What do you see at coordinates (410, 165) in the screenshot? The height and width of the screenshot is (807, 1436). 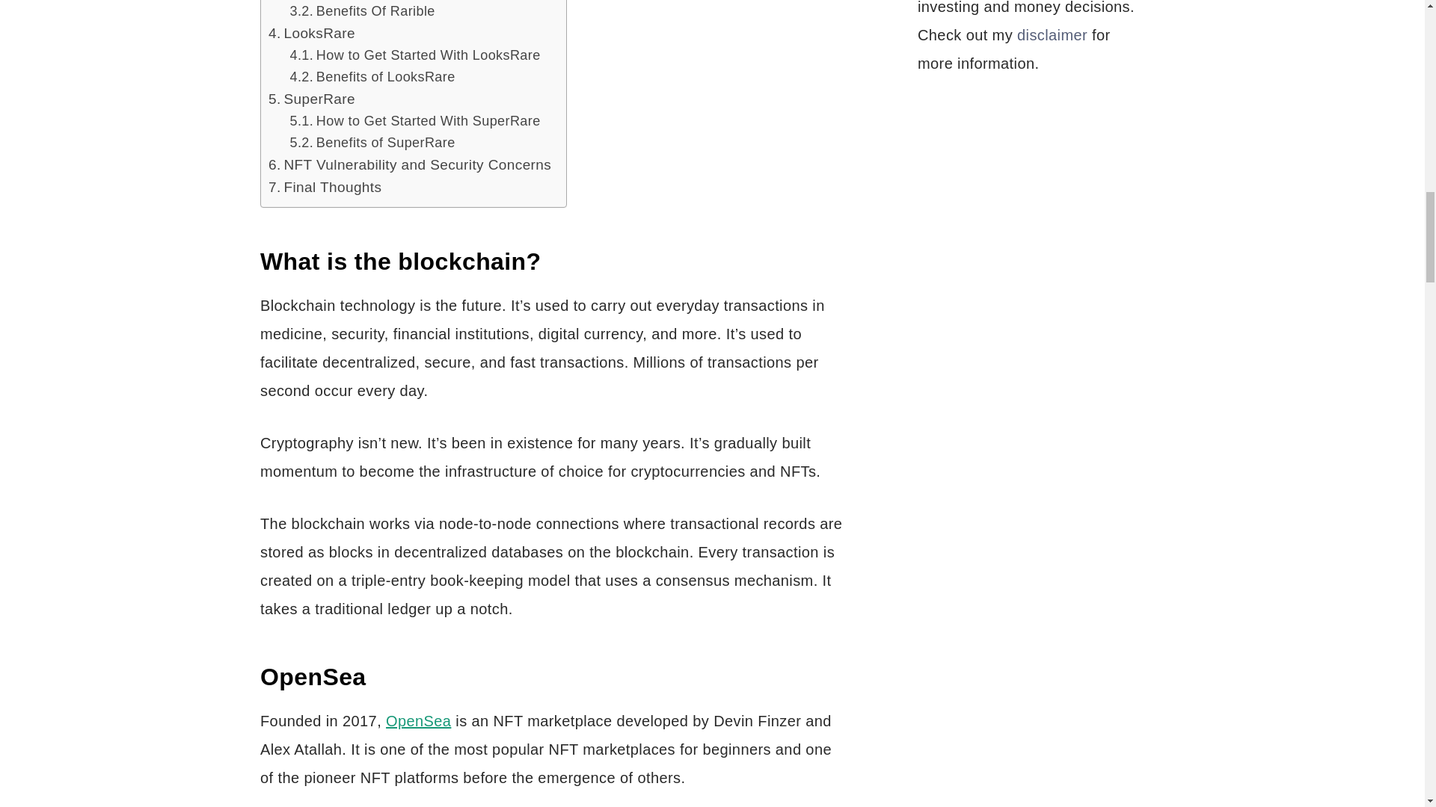 I see `NFT Vulnerability and Security Concerns` at bounding box center [410, 165].